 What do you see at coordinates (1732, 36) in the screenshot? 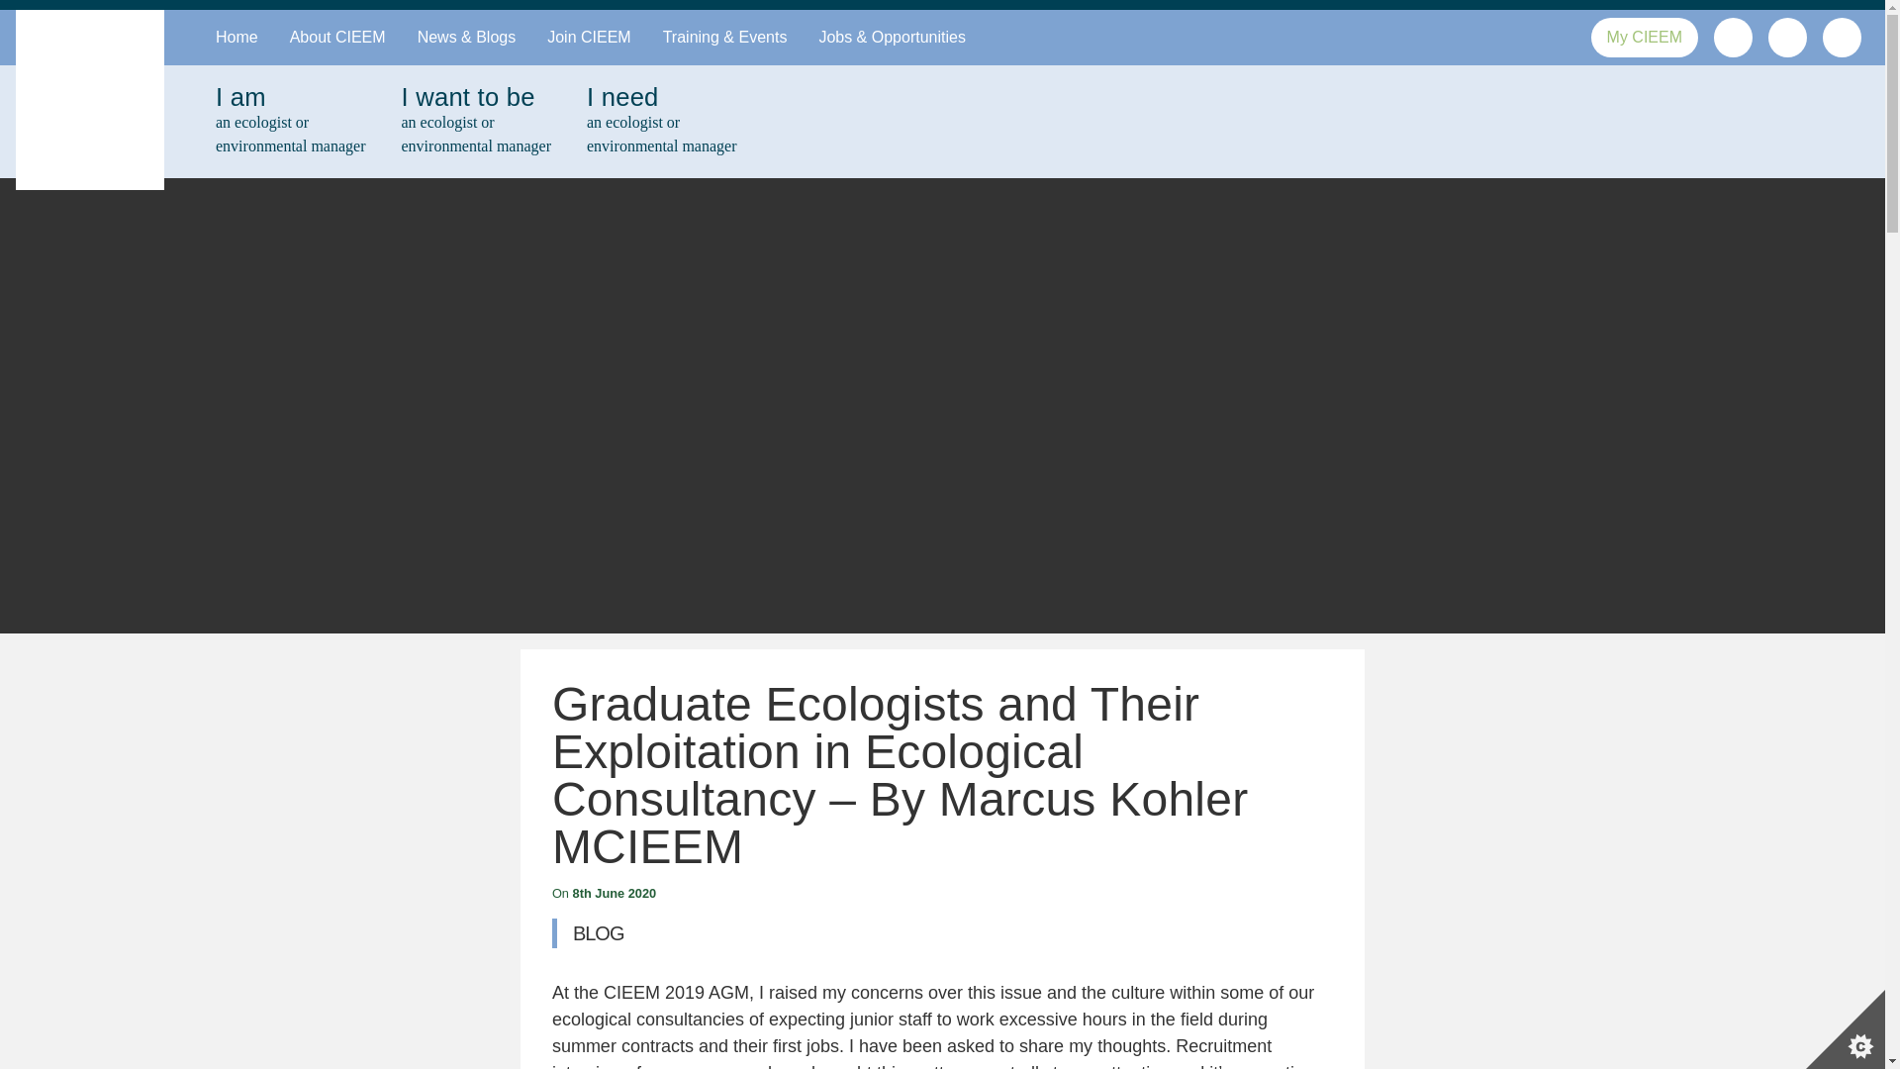
I see `Twitter` at bounding box center [1732, 36].